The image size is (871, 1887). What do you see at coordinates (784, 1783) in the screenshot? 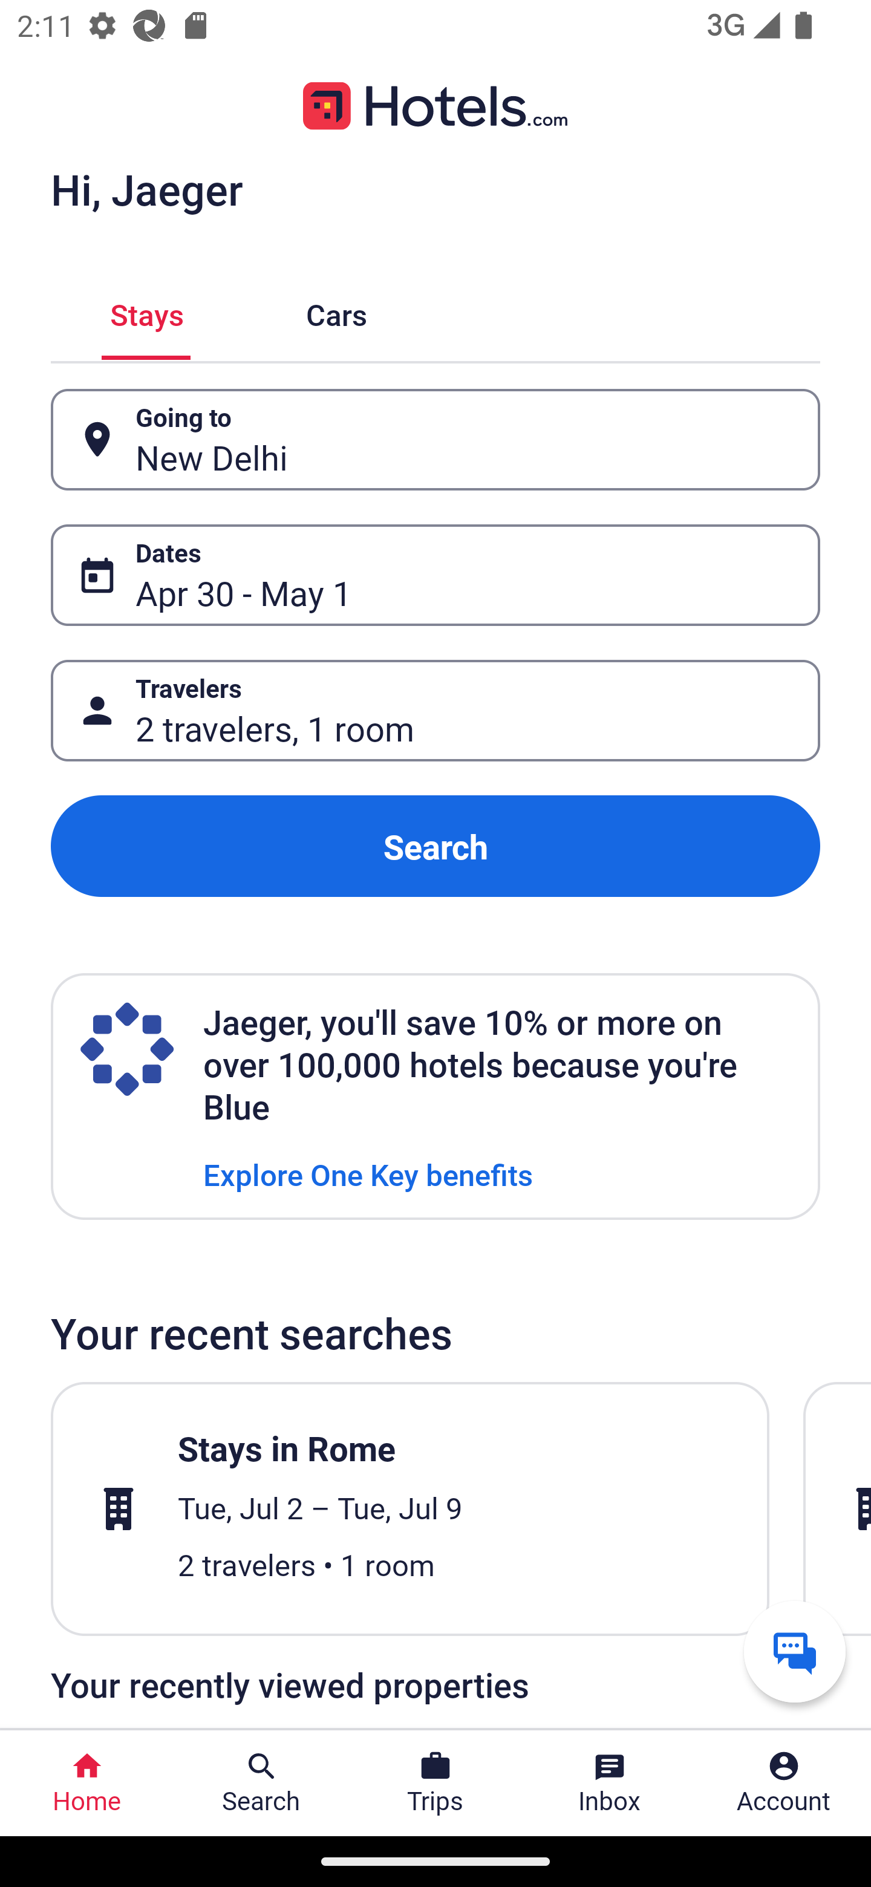
I see `Account Profile. Button` at bounding box center [784, 1783].